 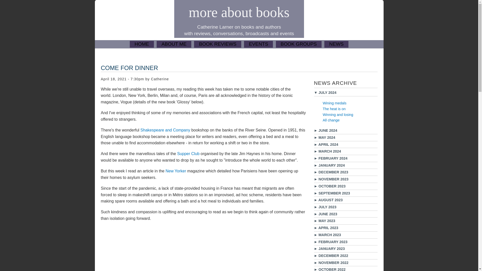 I want to click on Shakespeare and Company, so click(x=165, y=130).